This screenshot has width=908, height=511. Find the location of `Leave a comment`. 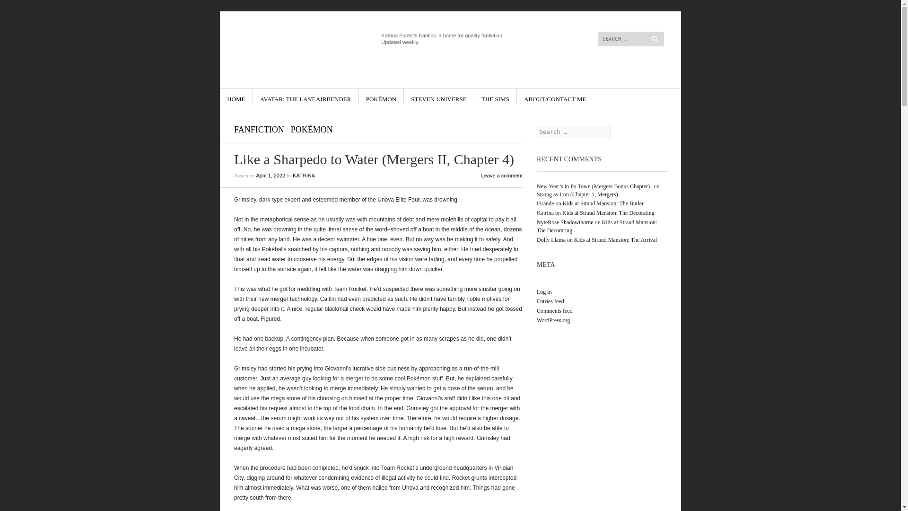

Leave a comment is located at coordinates (502, 175).